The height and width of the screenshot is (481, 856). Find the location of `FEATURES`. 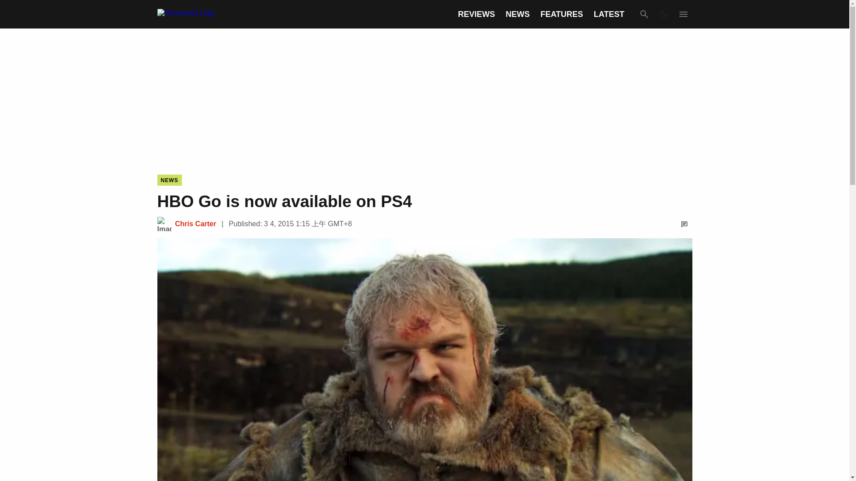

FEATURES is located at coordinates (561, 14).